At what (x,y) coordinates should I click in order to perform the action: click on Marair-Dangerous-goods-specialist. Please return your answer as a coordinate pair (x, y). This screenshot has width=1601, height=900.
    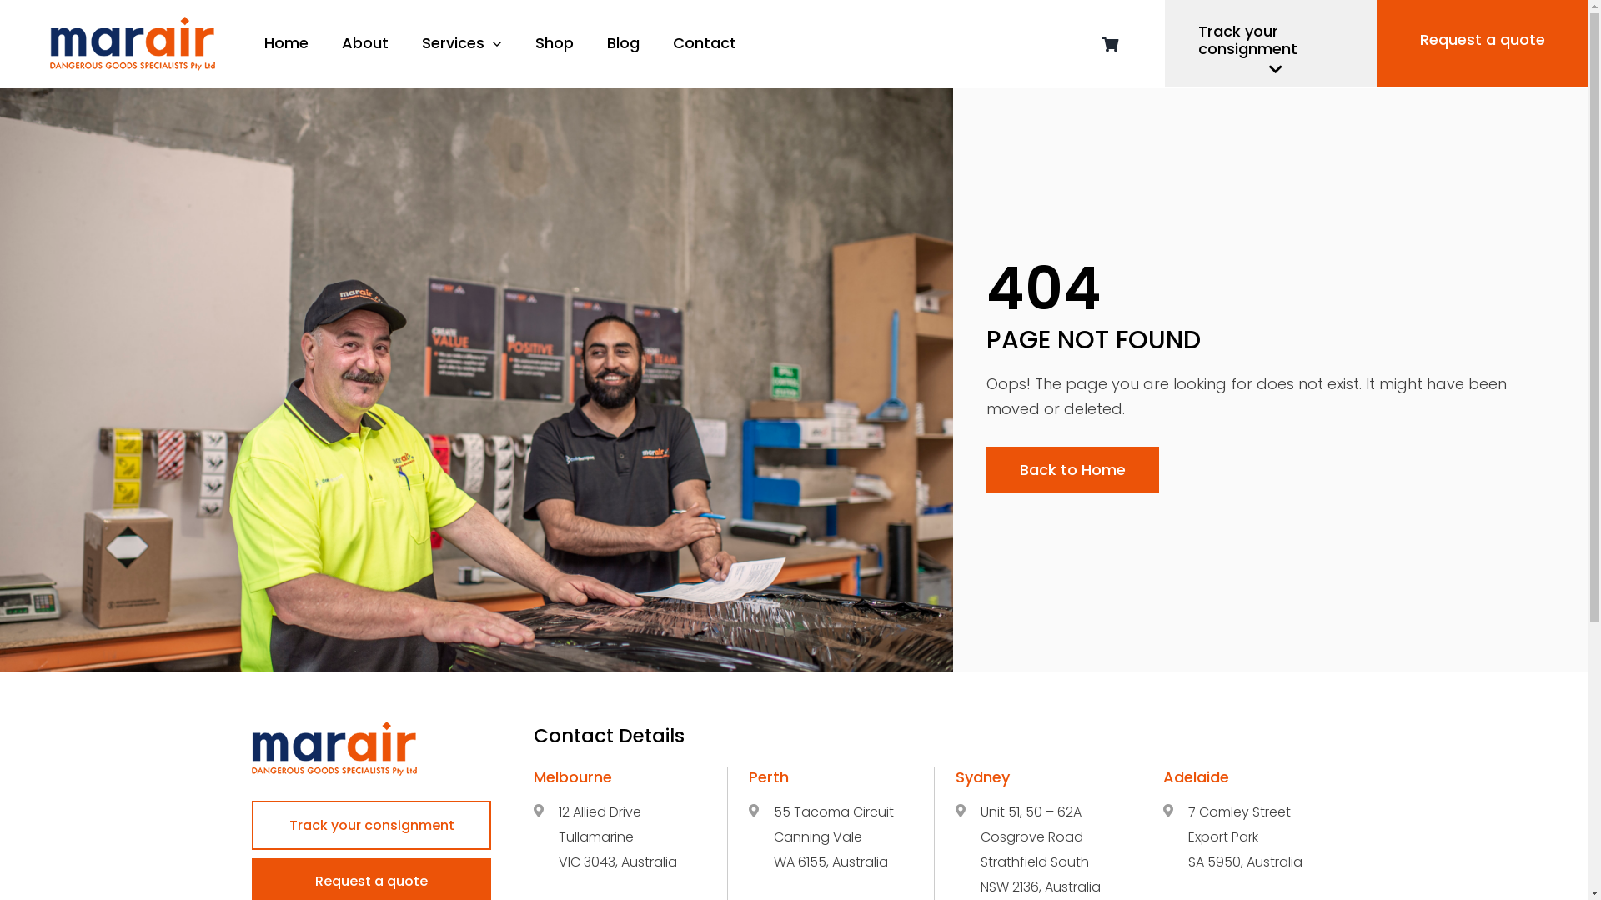
    Looking at the image, I should click on (334, 748).